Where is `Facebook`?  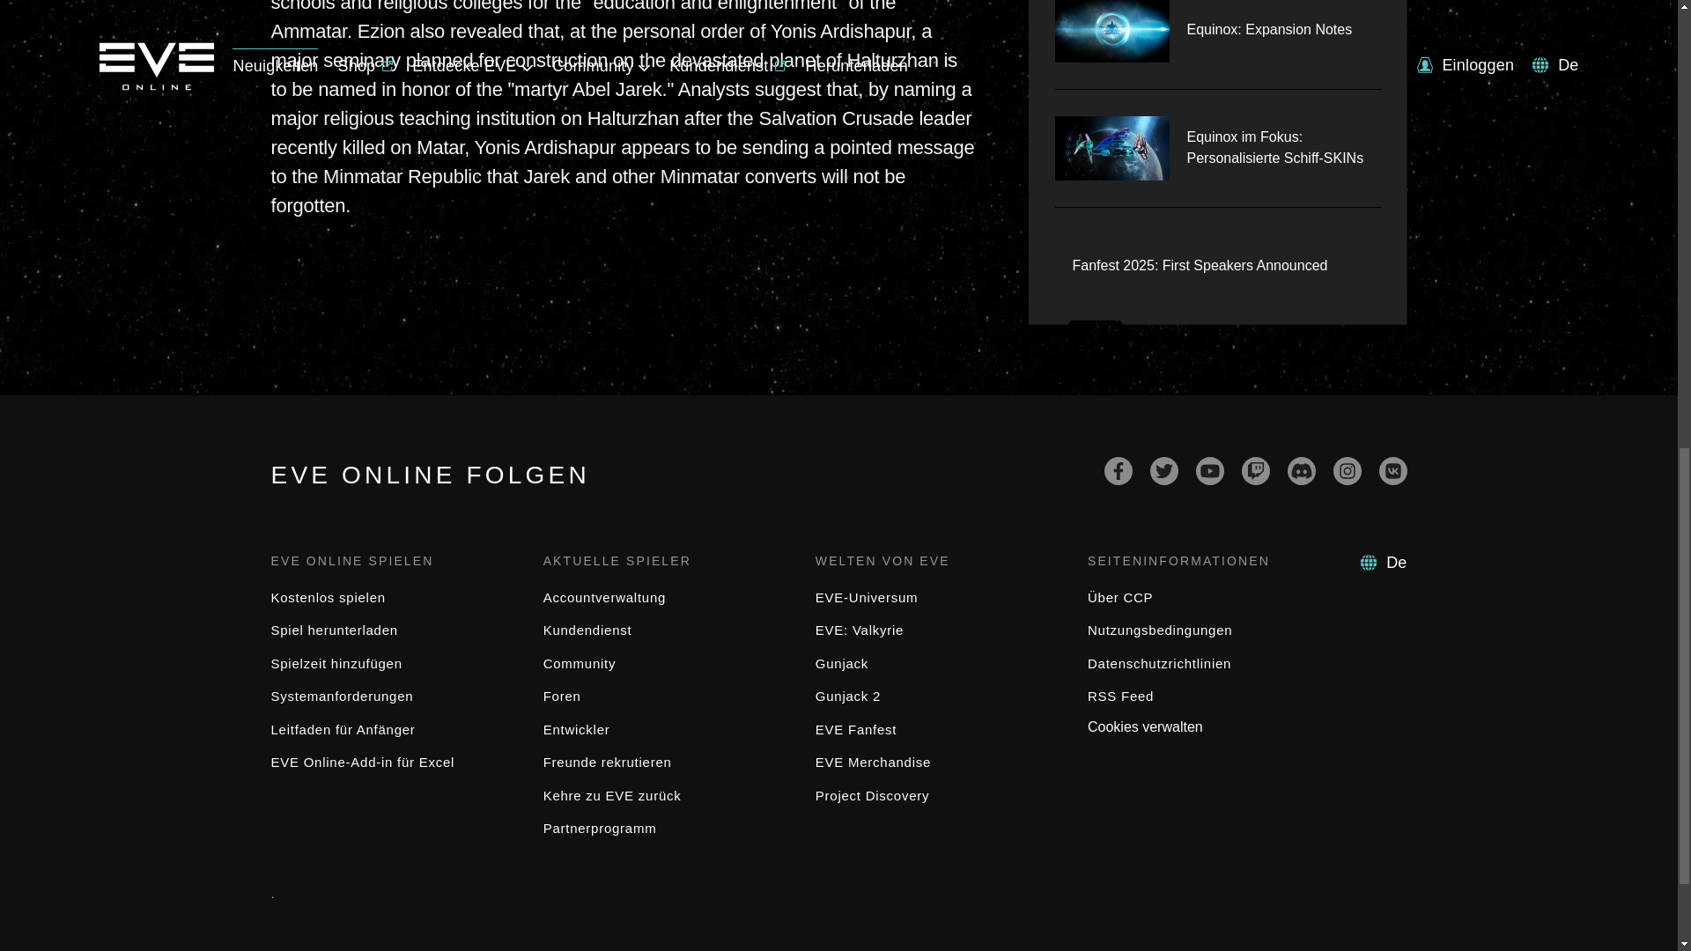
Facebook is located at coordinates (1119, 470).